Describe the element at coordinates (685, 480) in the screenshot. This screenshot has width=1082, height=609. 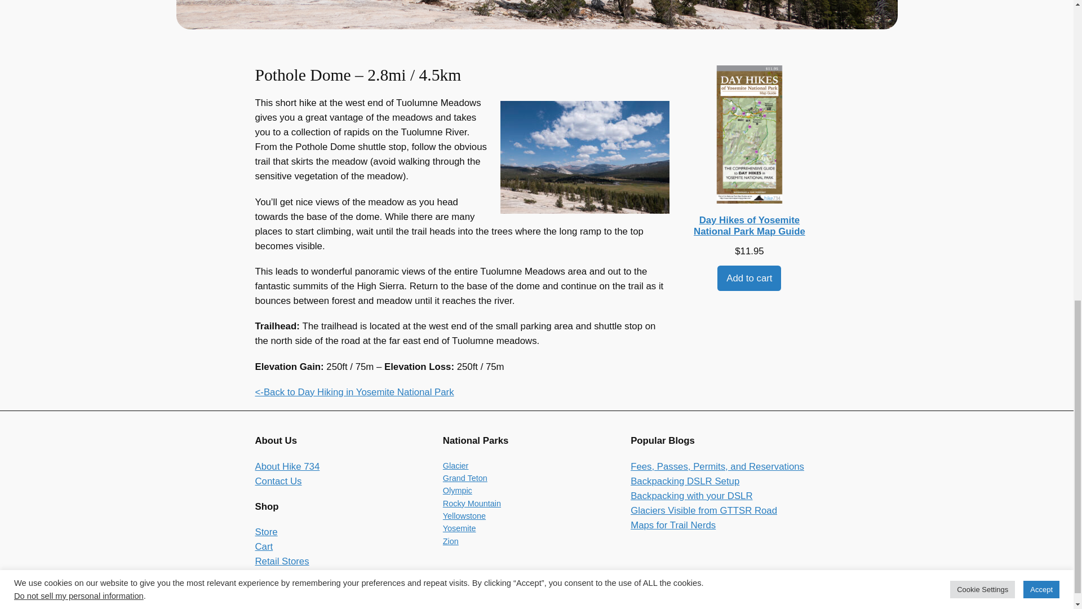
I see `Backpacking DSLR Setup` at that location.